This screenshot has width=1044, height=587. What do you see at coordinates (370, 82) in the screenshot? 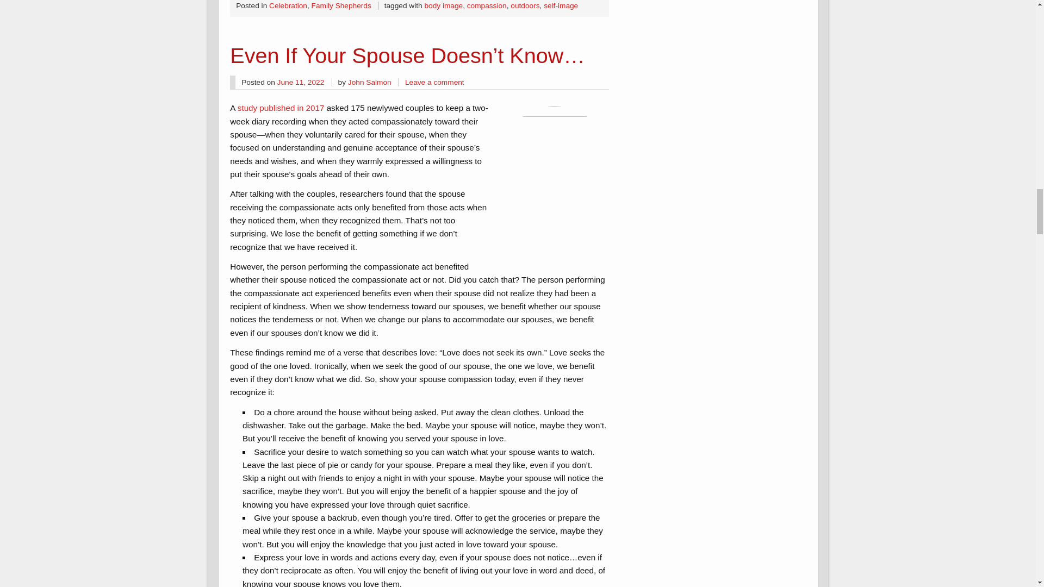
I see `View all posts by John Salmon` at bounding box center [370, 82].